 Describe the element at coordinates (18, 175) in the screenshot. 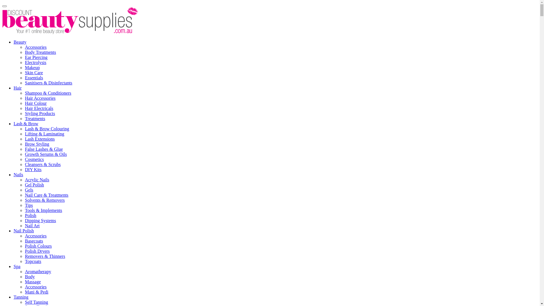

I see `Nails` at that location.